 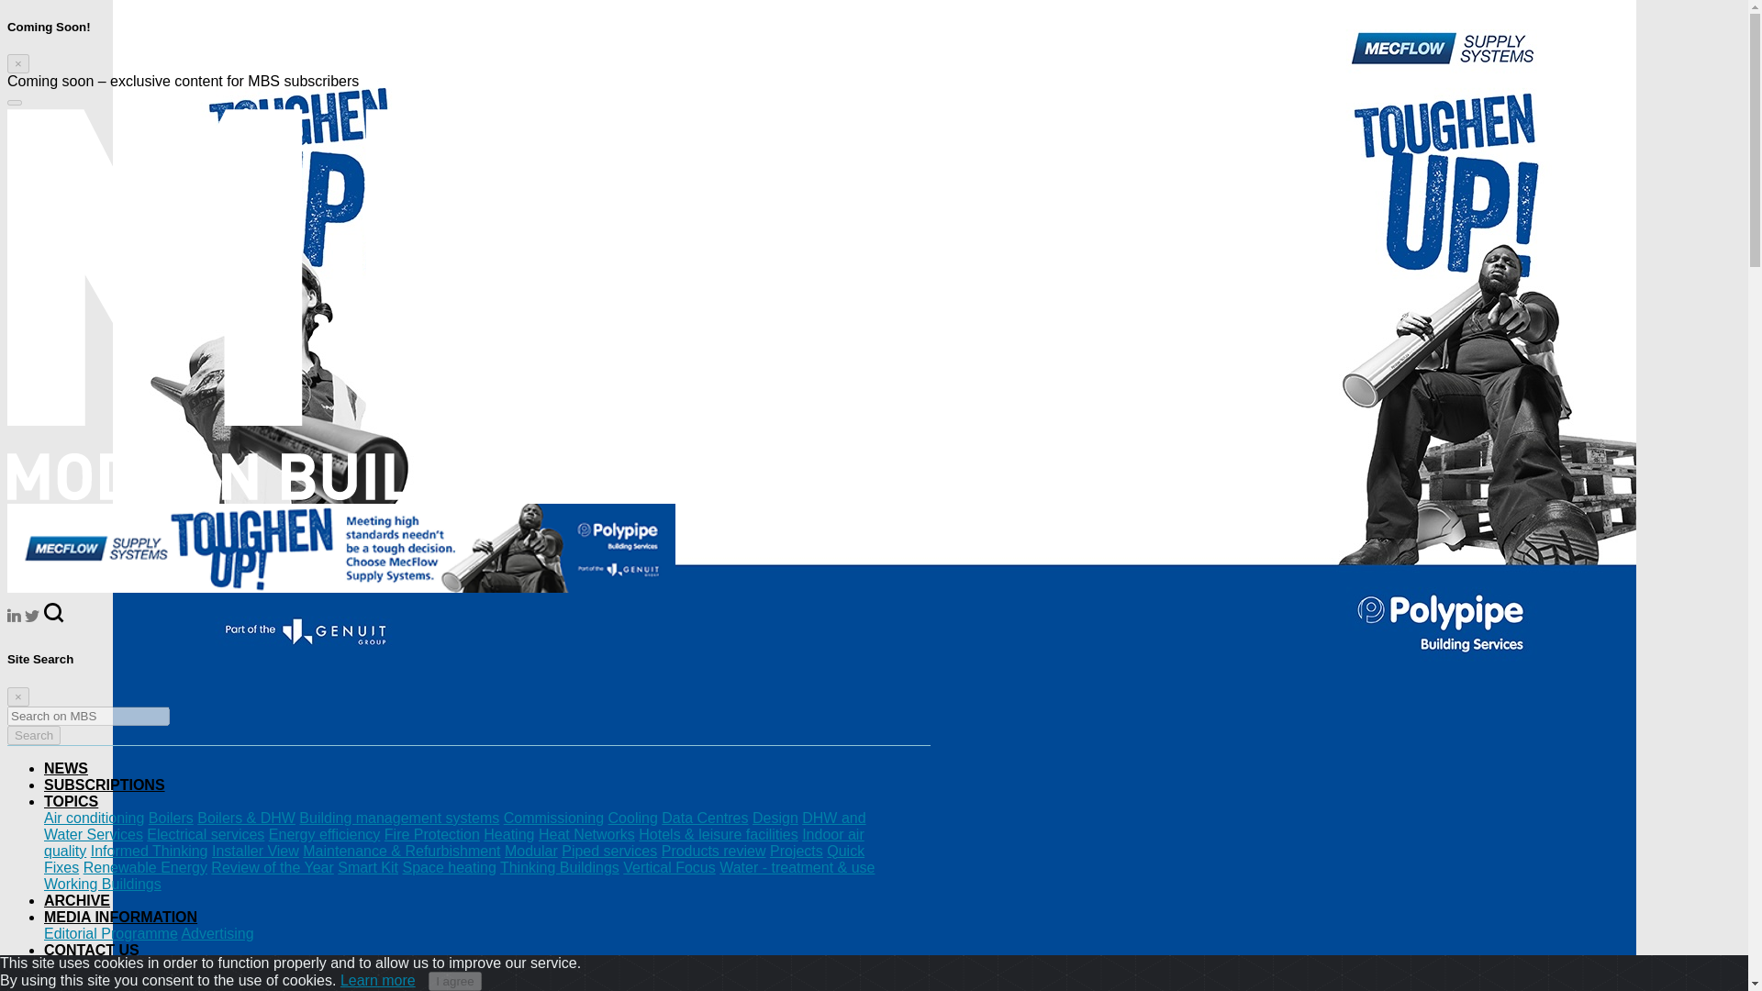 What do you see at coordinates (586, 834) in the screenshot?
I see `Heat Networks` at bounding box center [586, 834].